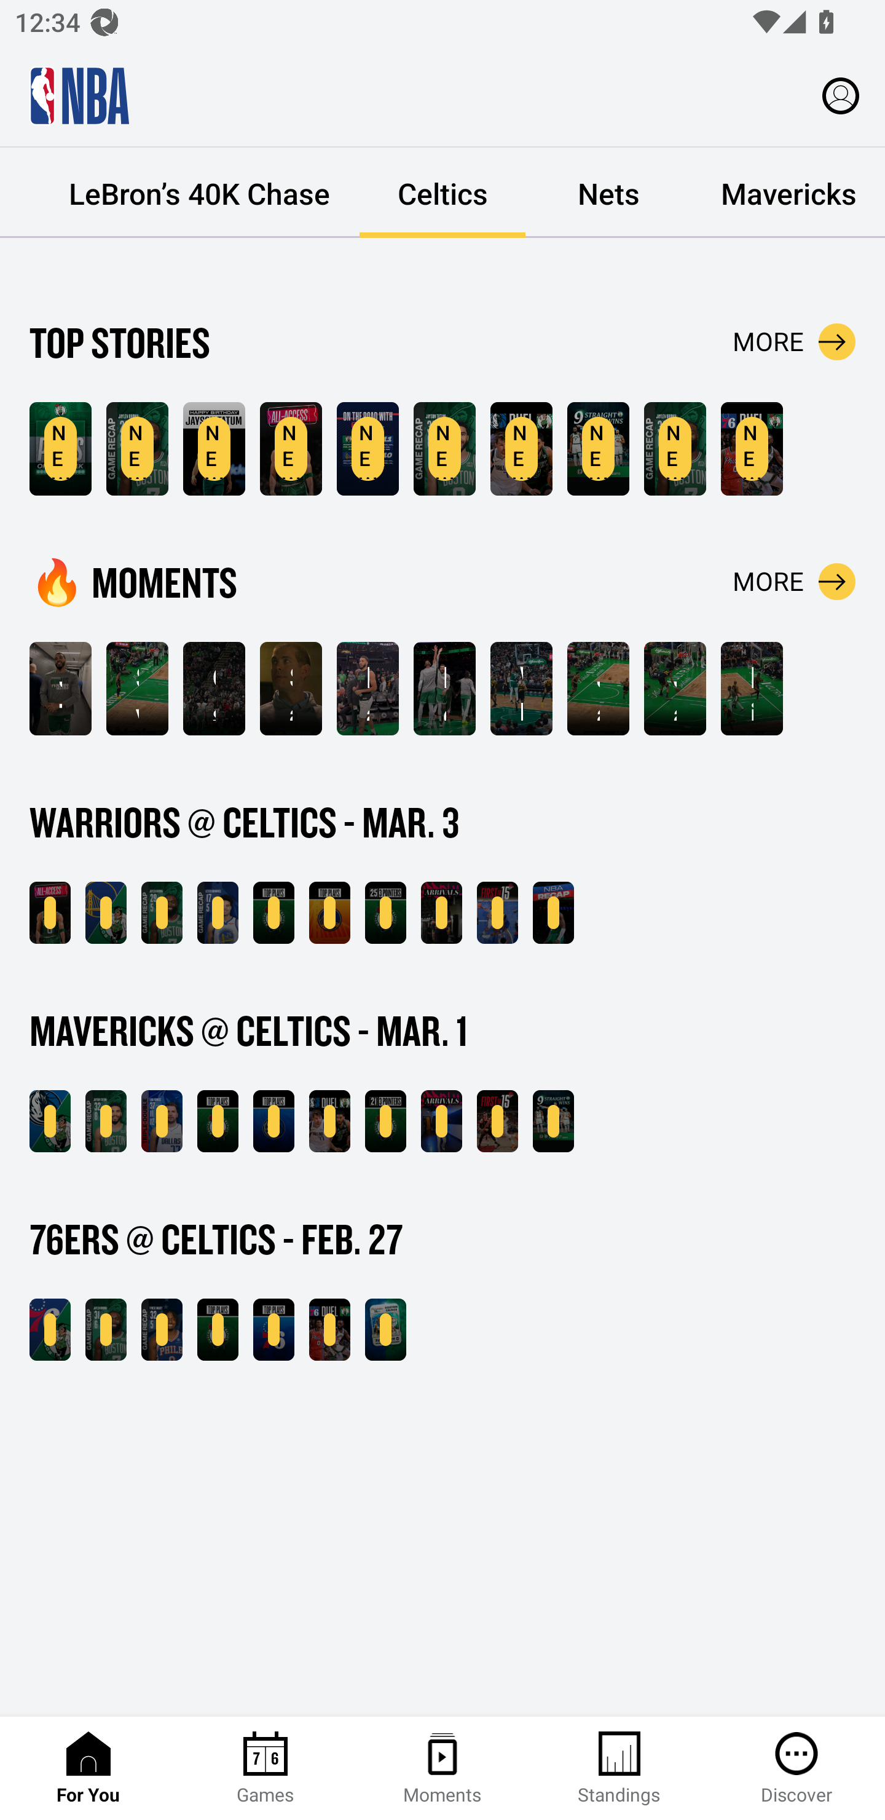 This screenshot has width=885, height=1820. I want to click on White Finds JB On The Backdoor Cut For The Jam 💥, so click(521, 689).